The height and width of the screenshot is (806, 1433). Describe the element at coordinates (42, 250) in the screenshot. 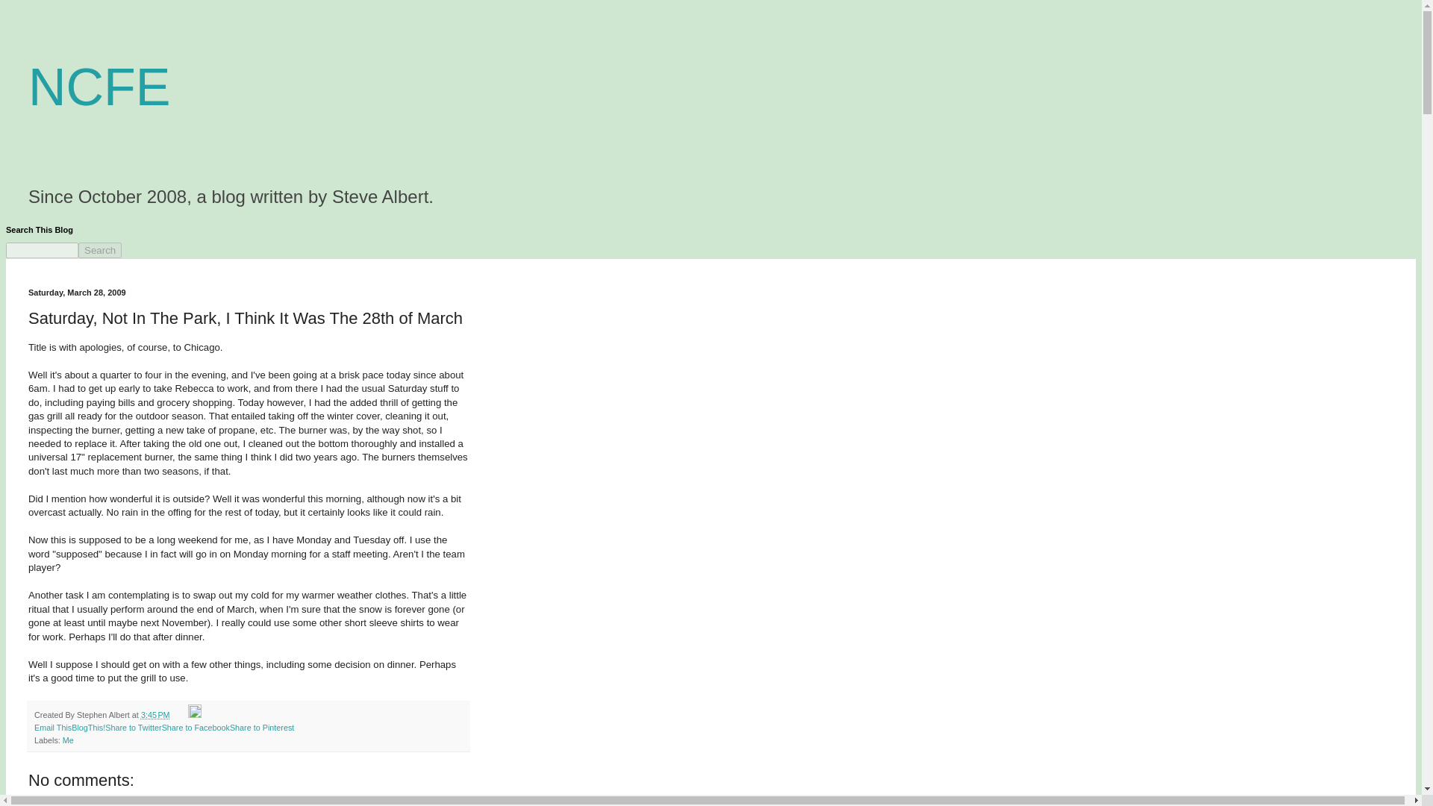

I see `search` at that location.